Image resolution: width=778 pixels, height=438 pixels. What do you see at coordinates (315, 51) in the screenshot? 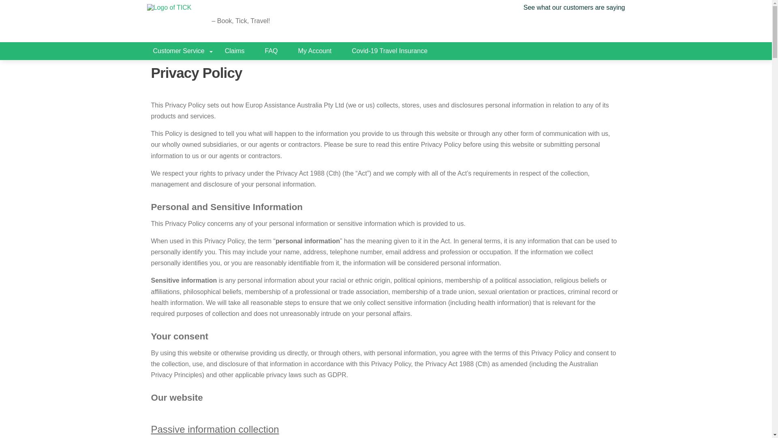
I see `My Account` at bounding box center [315, 51].